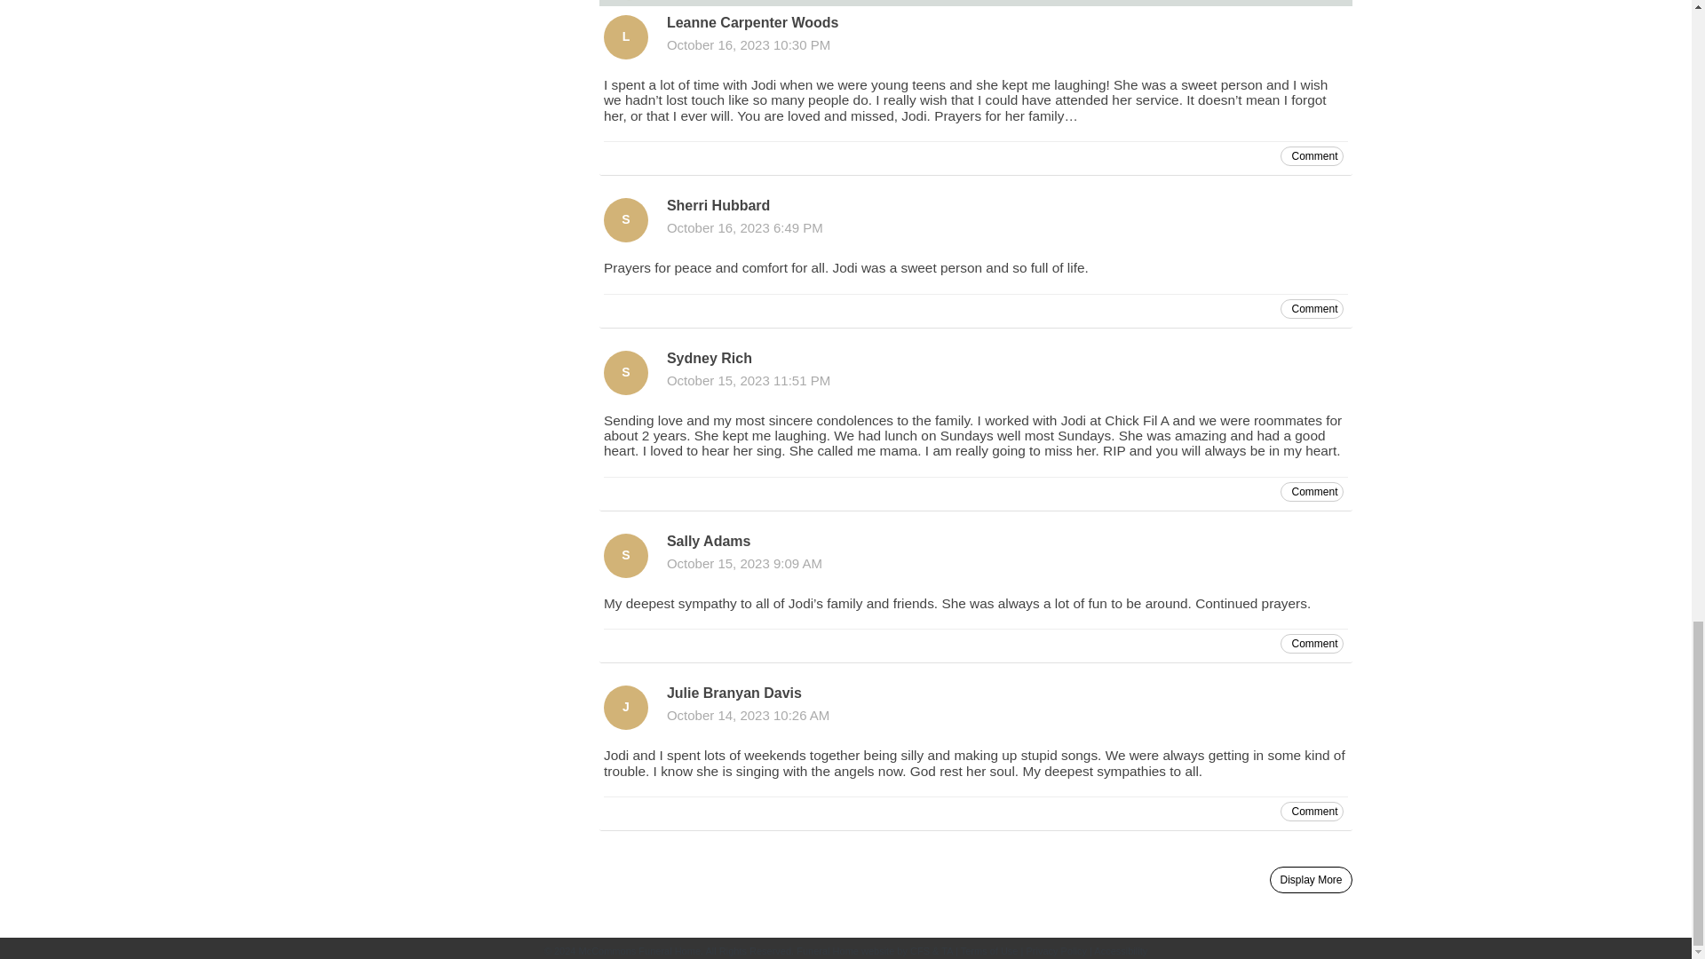 The image size is (1705, 959). Describe the element at coordinates (625, 37) in the screenshot. I see `Leanne Carpenter Woods` at that location.